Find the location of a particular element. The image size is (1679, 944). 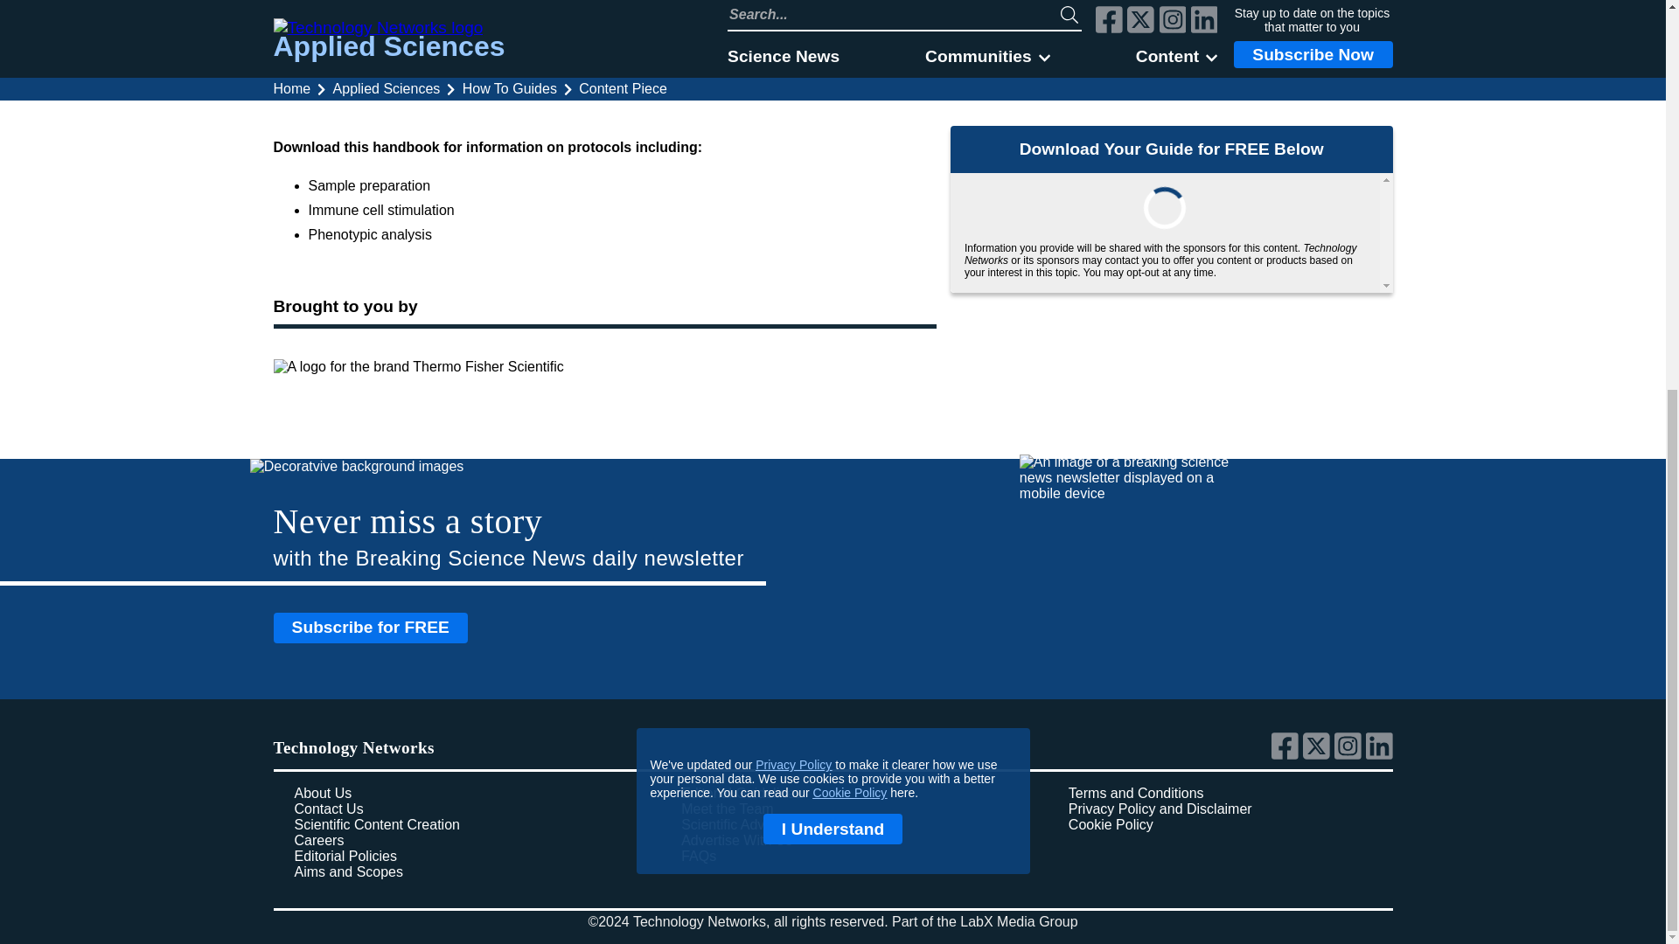

I Understand is located at coordinates (833, 172).